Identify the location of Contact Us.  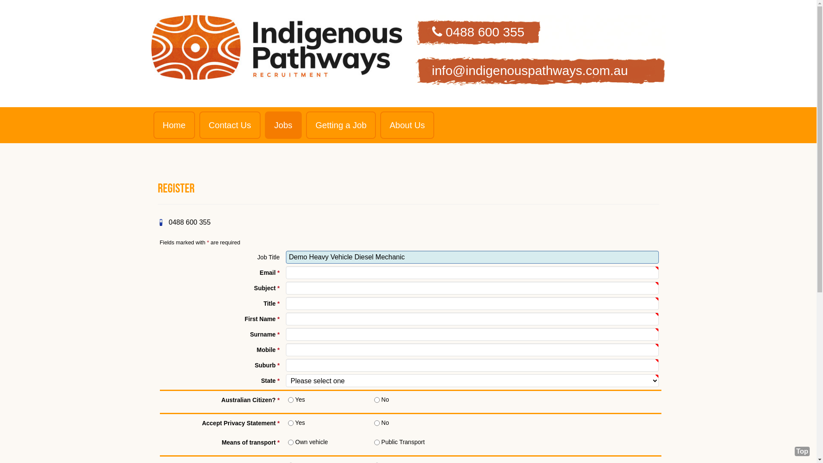
(230, 125).